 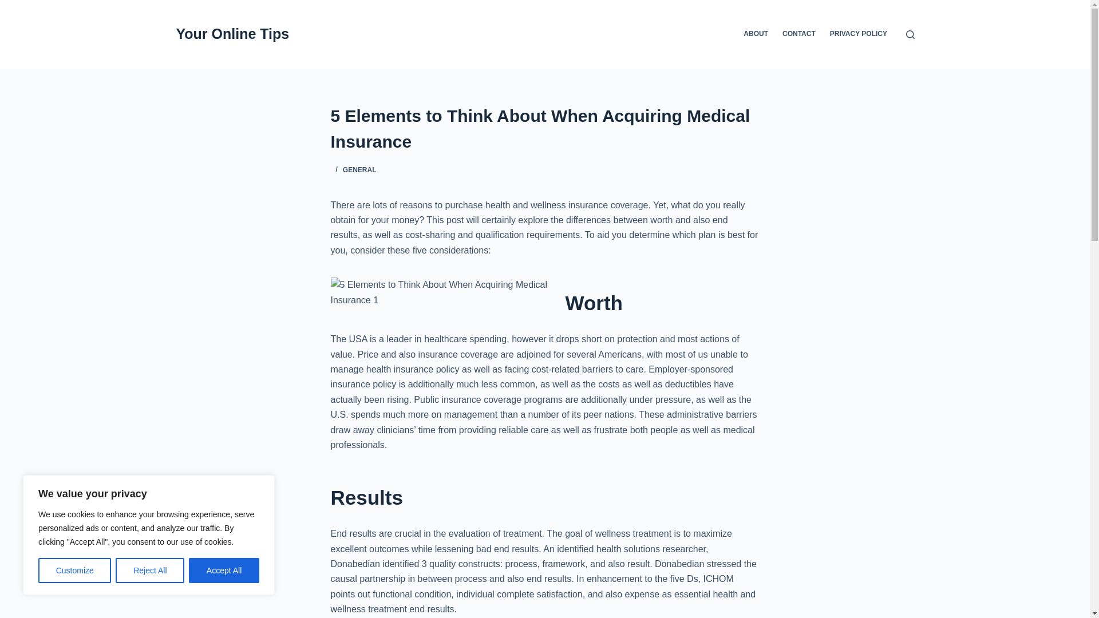 What do you see at coordinates (359, 169) in the screenshot?
I see `GENERAL` at bounding box center [359, 169].